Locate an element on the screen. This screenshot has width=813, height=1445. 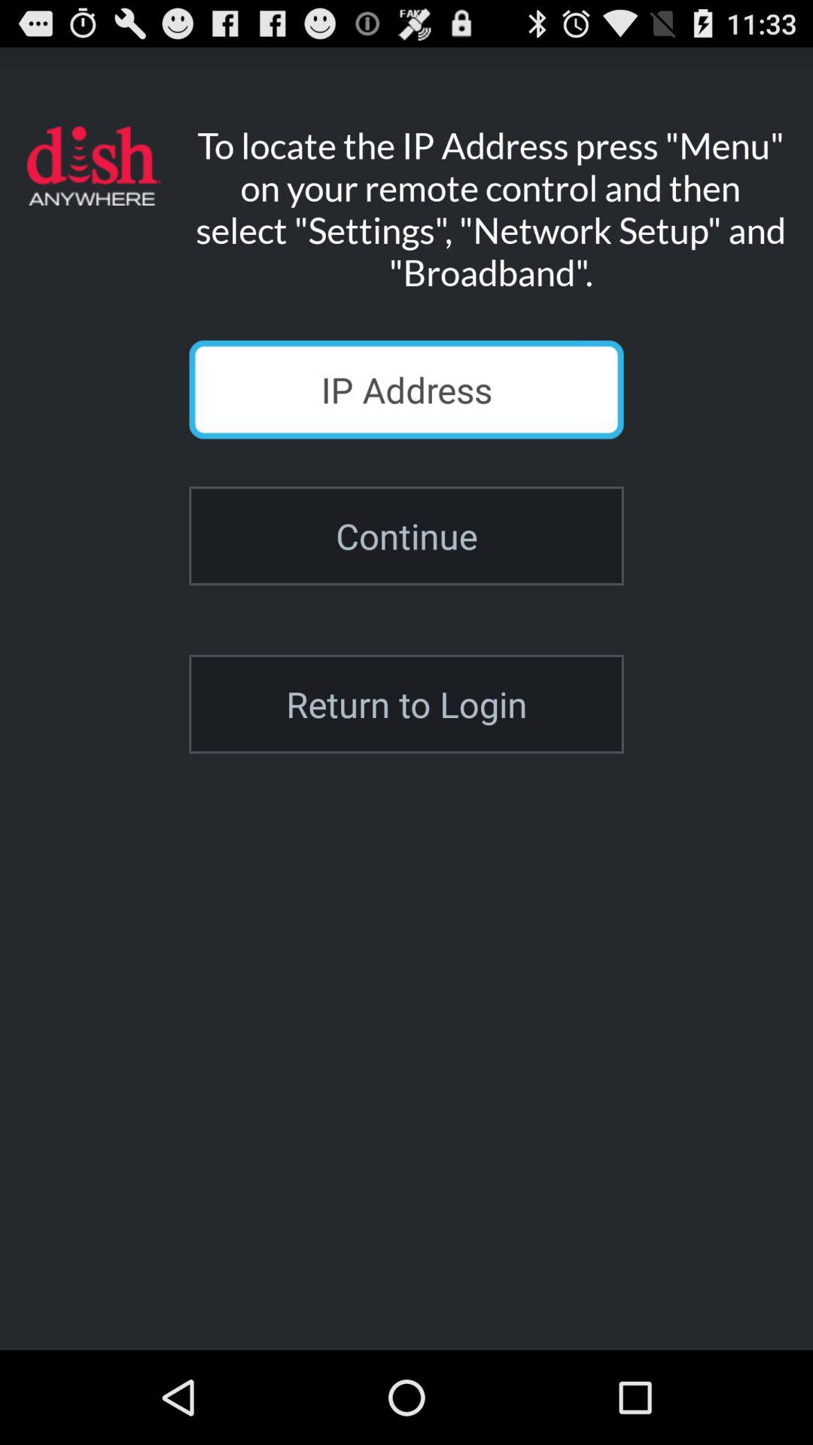
tap the item above return to login item is located at coordinates (406, 536).